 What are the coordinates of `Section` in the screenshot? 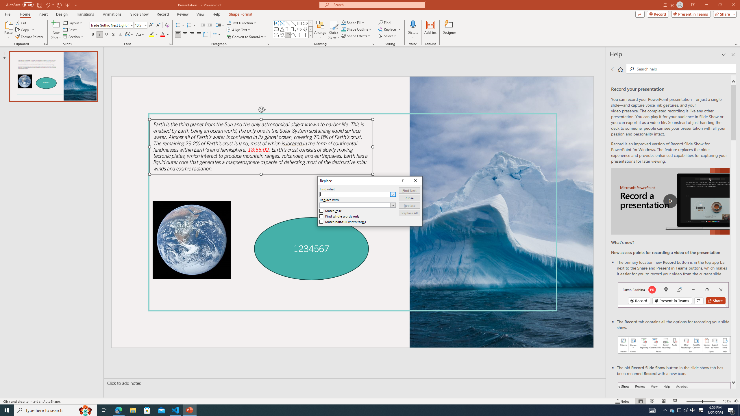 It's located at (192, 35).